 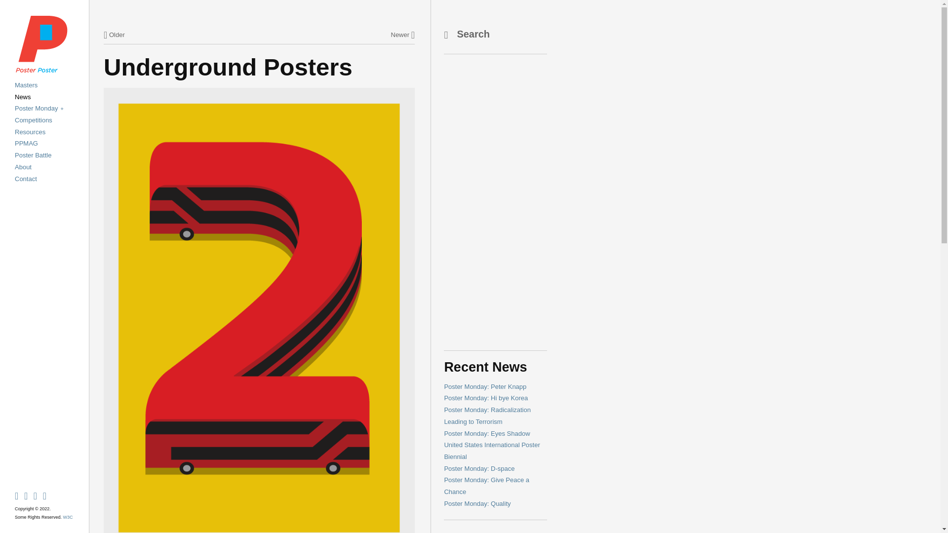 What do you see at coordinates (228, 67) in the screenshot?
I see `Permanent Link to Underground Posters` at bounding box center [228, 67].